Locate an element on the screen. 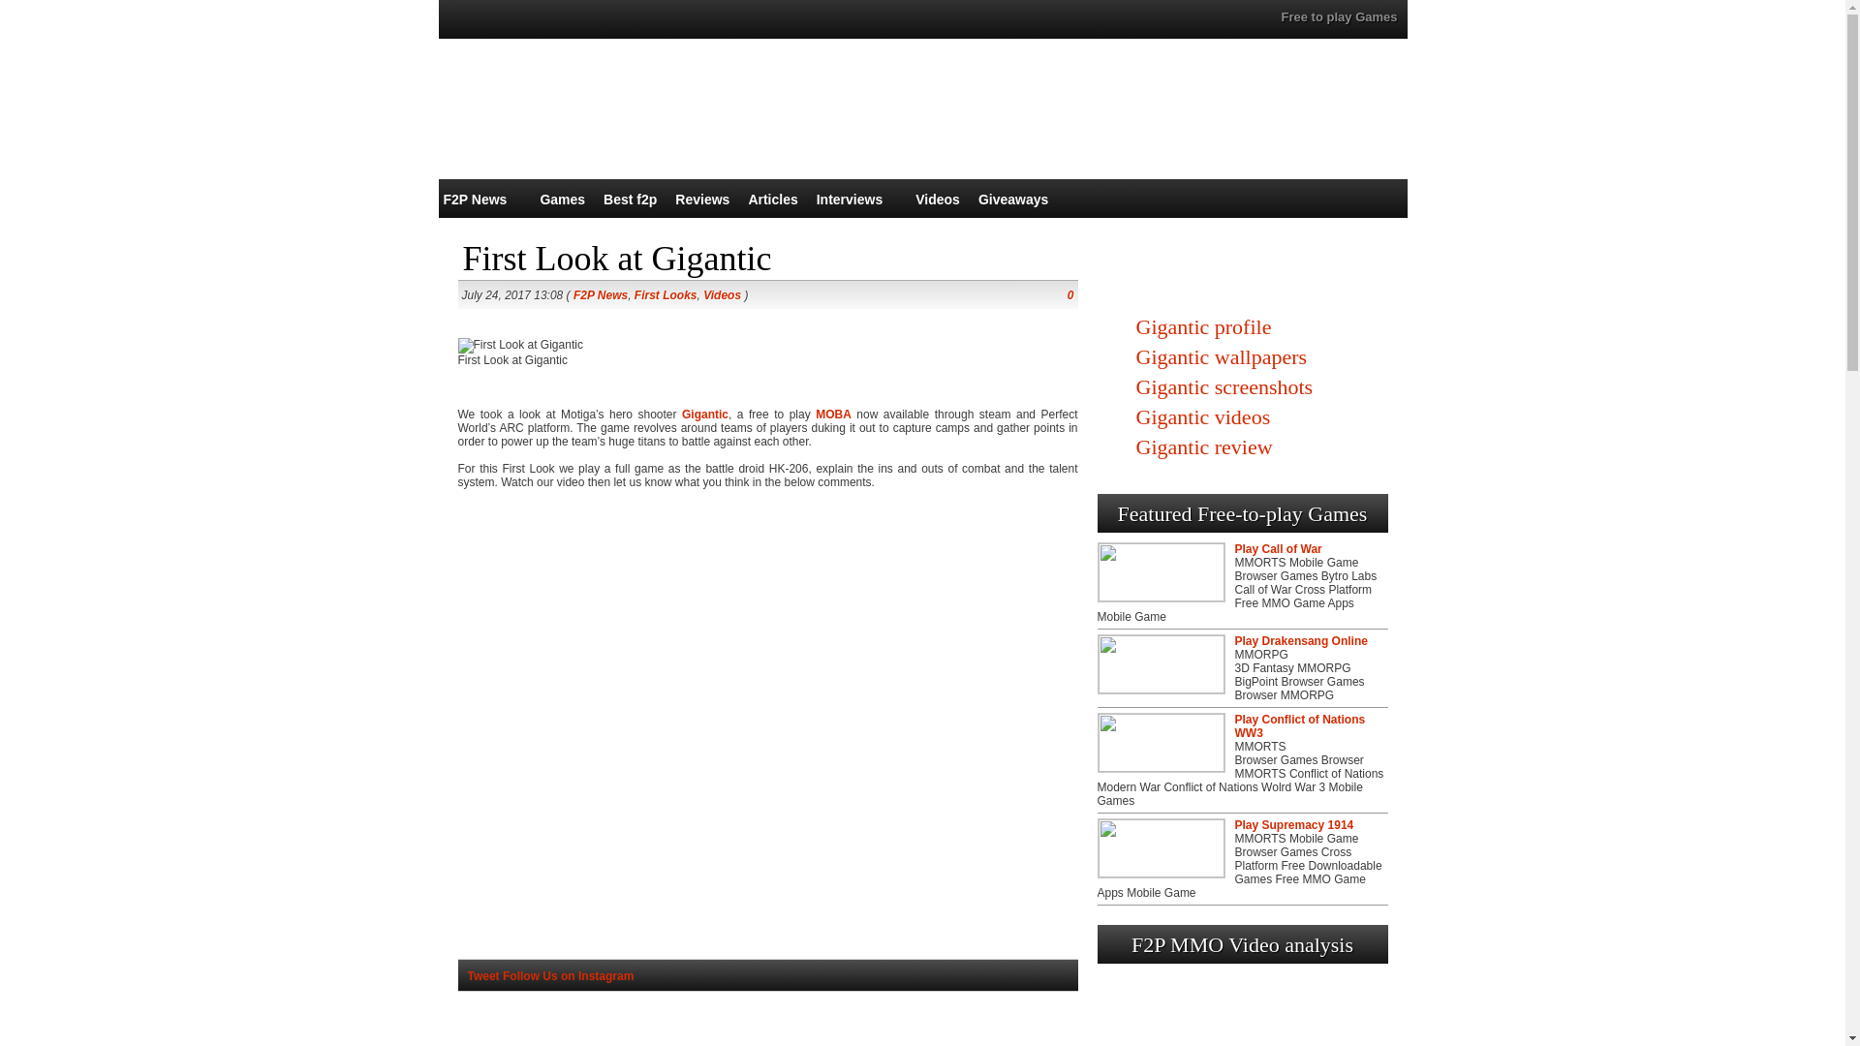  Play Call of War is located at coordinates (1277, 548).